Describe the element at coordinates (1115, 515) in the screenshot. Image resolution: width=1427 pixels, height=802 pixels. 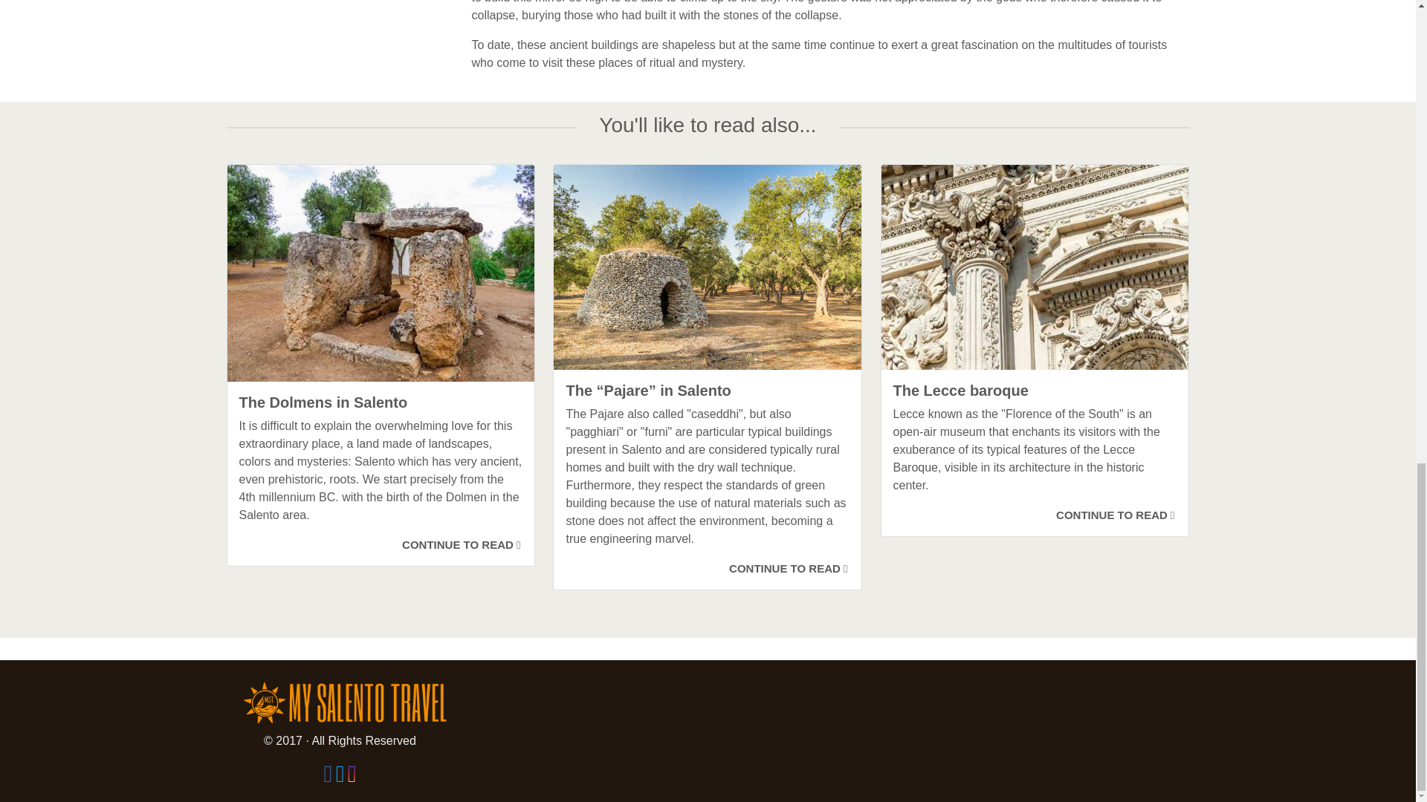
I see `Continua a leggere 'The Lecce baroque'` at that location.